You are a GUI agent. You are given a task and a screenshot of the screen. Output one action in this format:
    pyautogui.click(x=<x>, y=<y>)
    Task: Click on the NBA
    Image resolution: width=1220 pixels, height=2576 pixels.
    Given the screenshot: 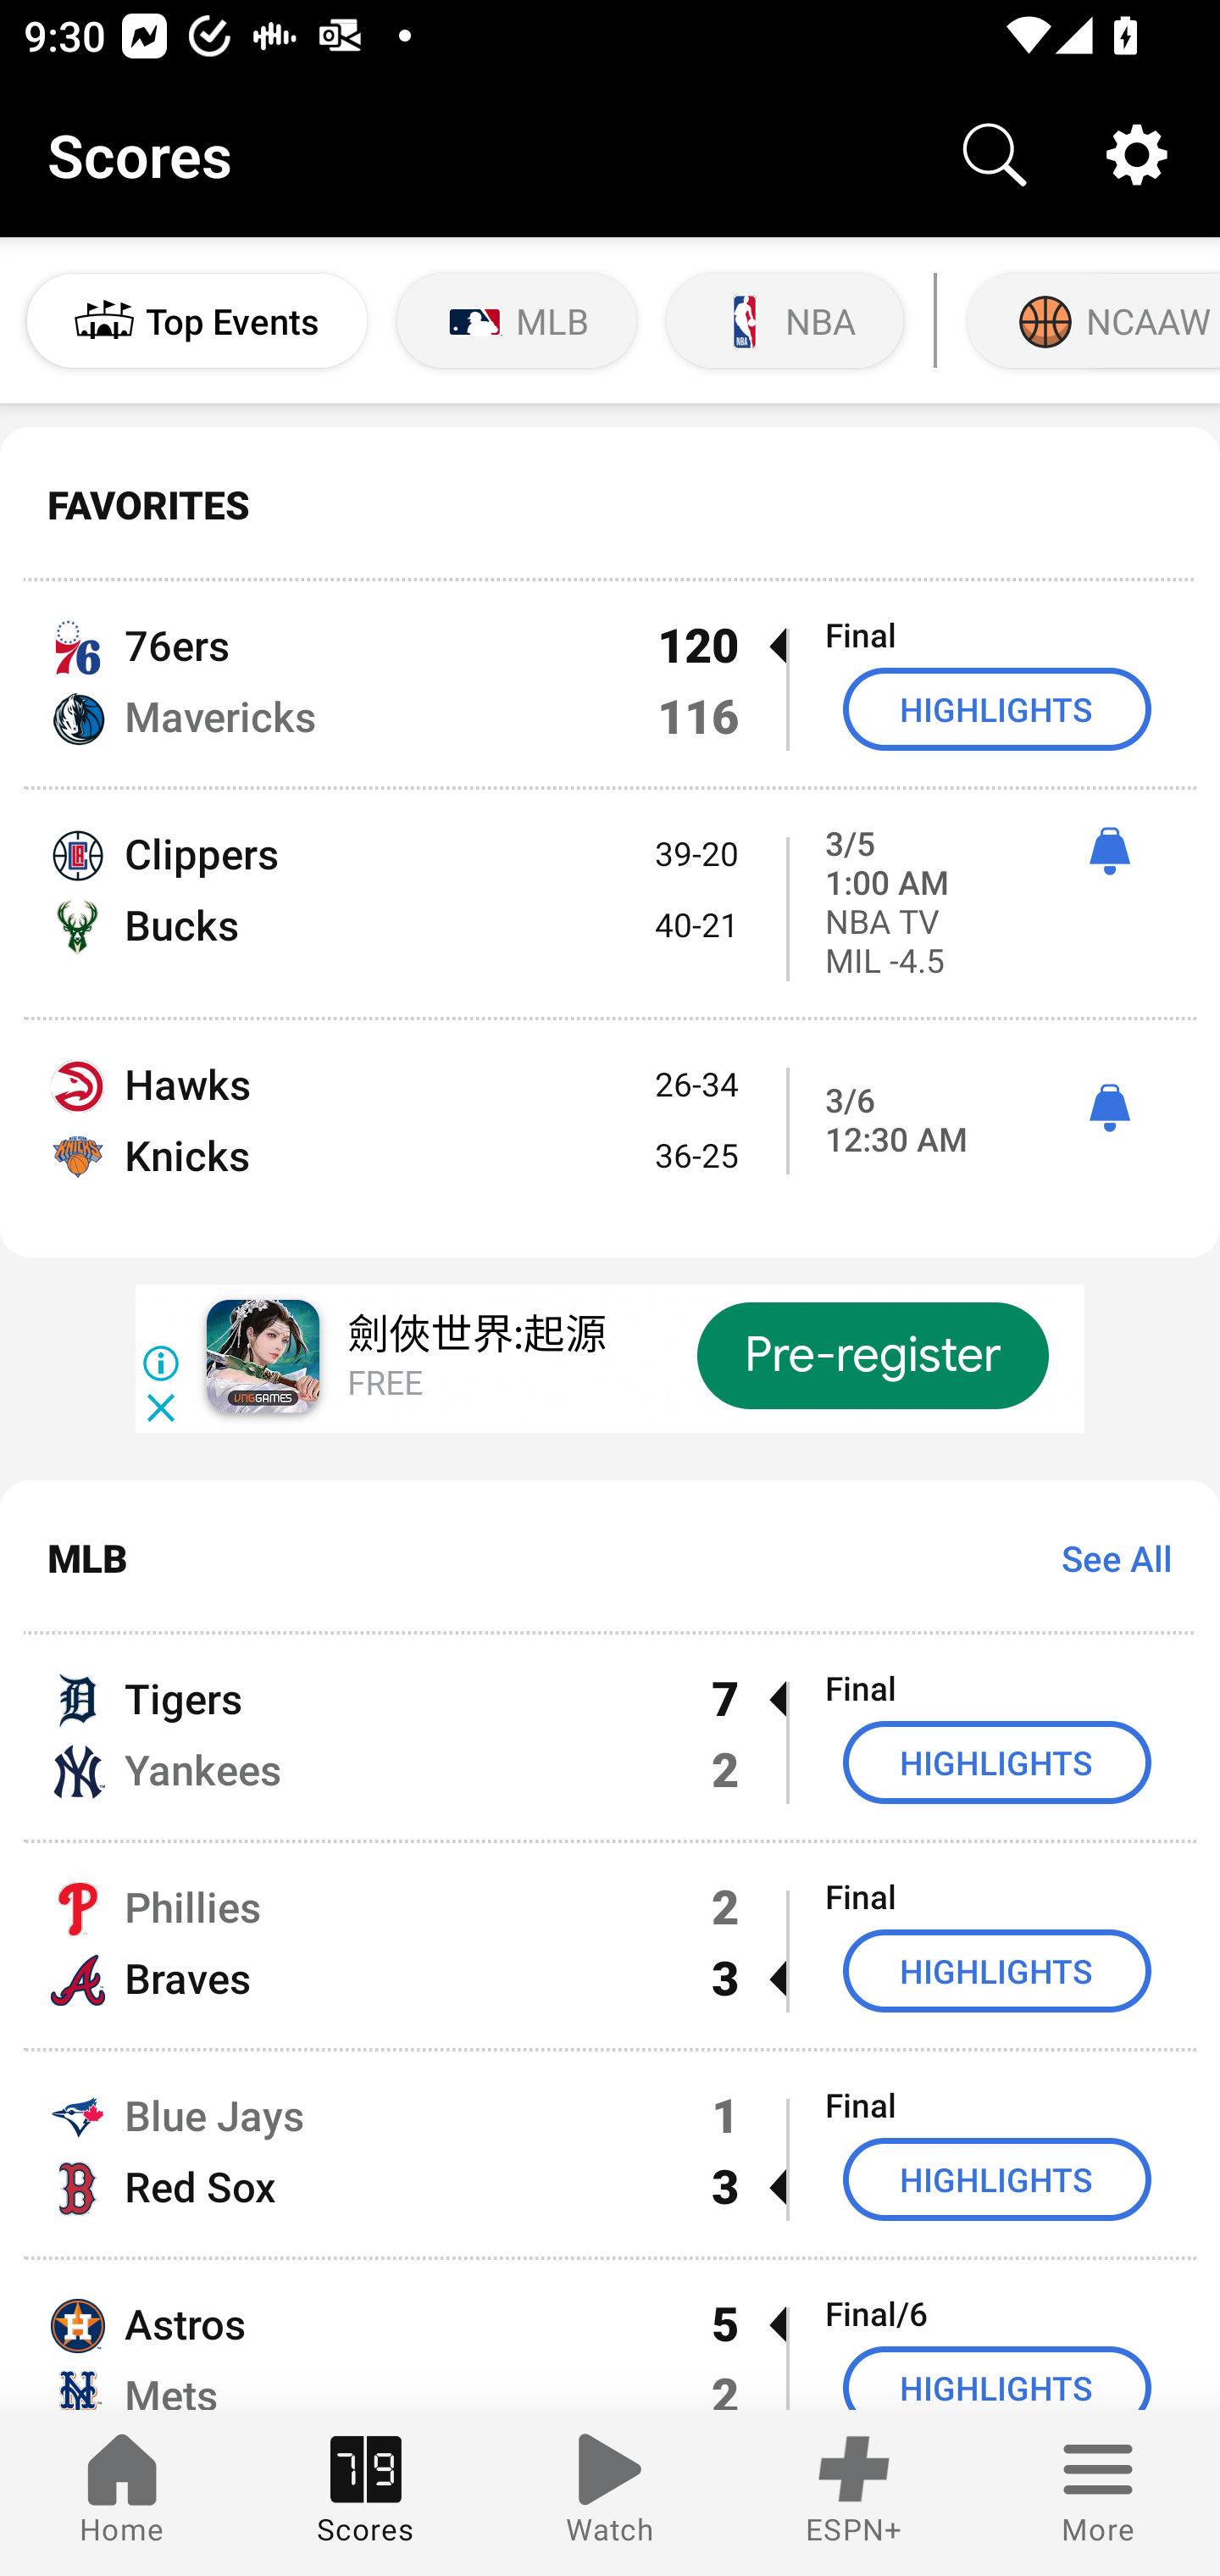 What is the action you would take?
    pyautogui.click(x=785, y=320)
    